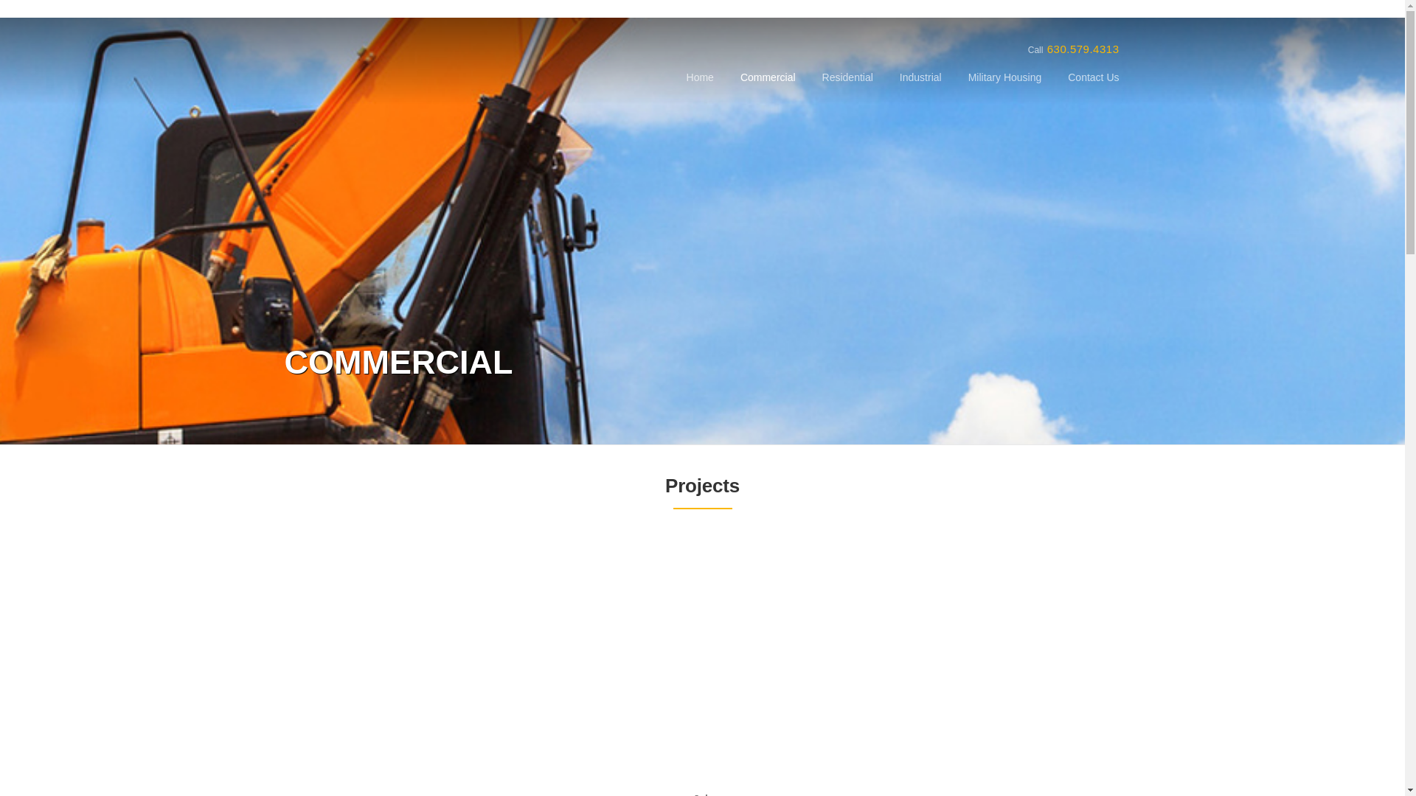 The image size is (1416, 796). I want to click on Commercial, so click(814, 662).